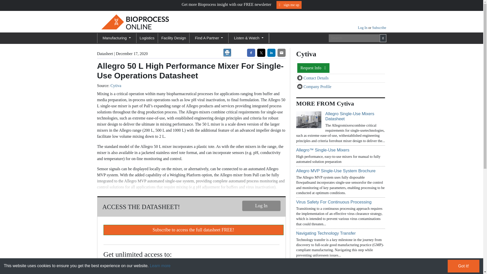 This screenshot has width=487, height=274. Describe the element at coordinates (116, 38) in the screenshot. I see `Manufacturing` at that location.